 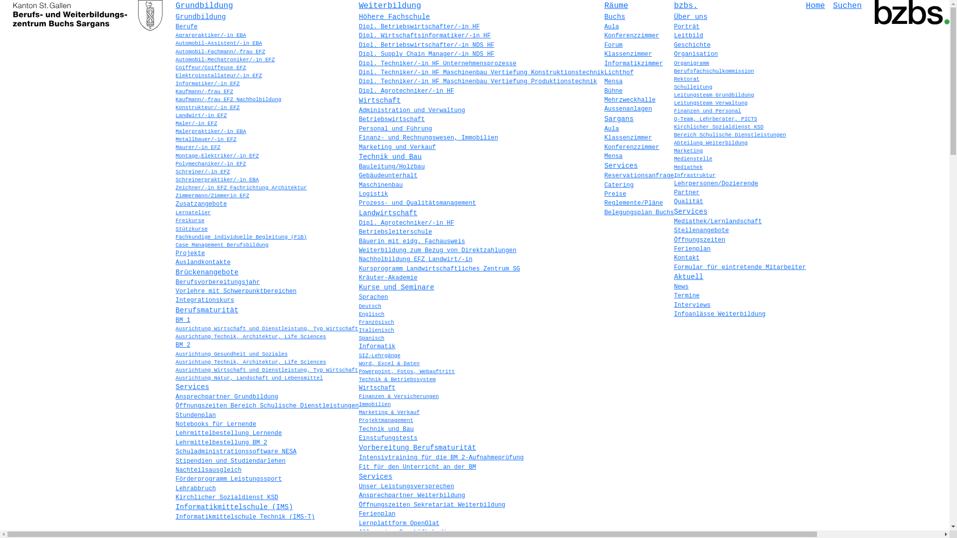 What do you see at coordinates (389, 412) in the screenshot?
I see `Marketing & Verkauf` at bounding box center [389, 412].